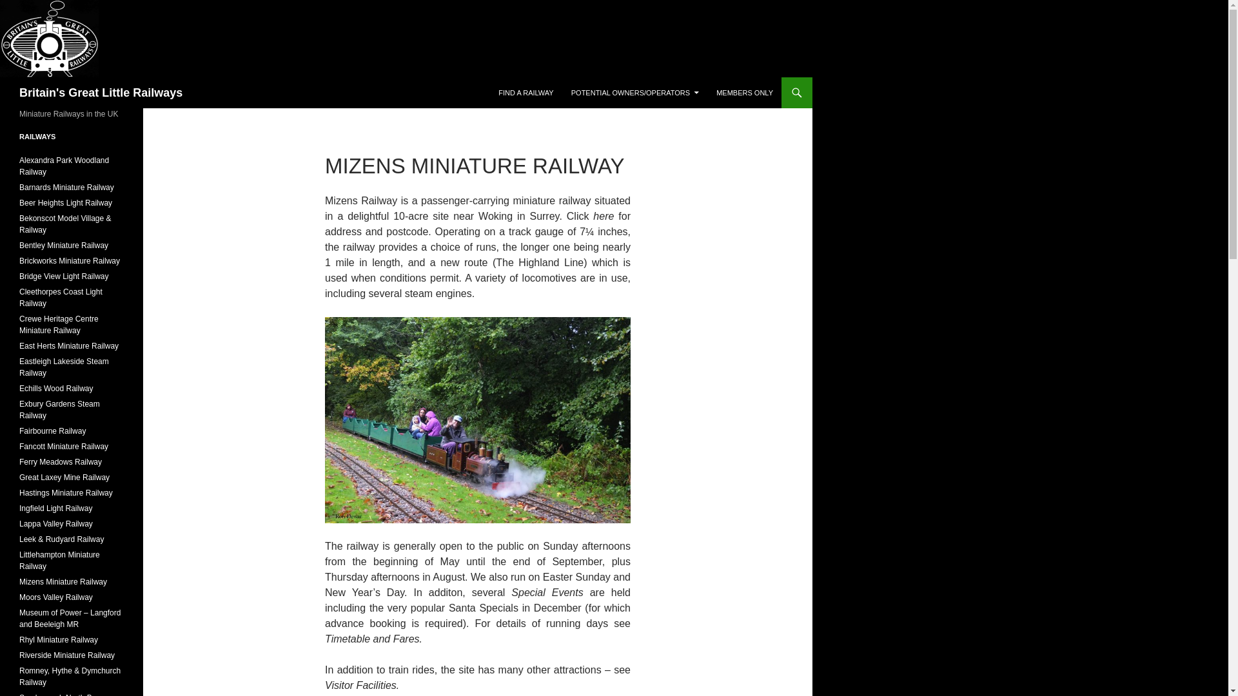  What do you see at coordinates (59, 325) in the screenshot?
I see `Crewe Heritage Centre Miniature Railway` at bounding box center [59, 325].